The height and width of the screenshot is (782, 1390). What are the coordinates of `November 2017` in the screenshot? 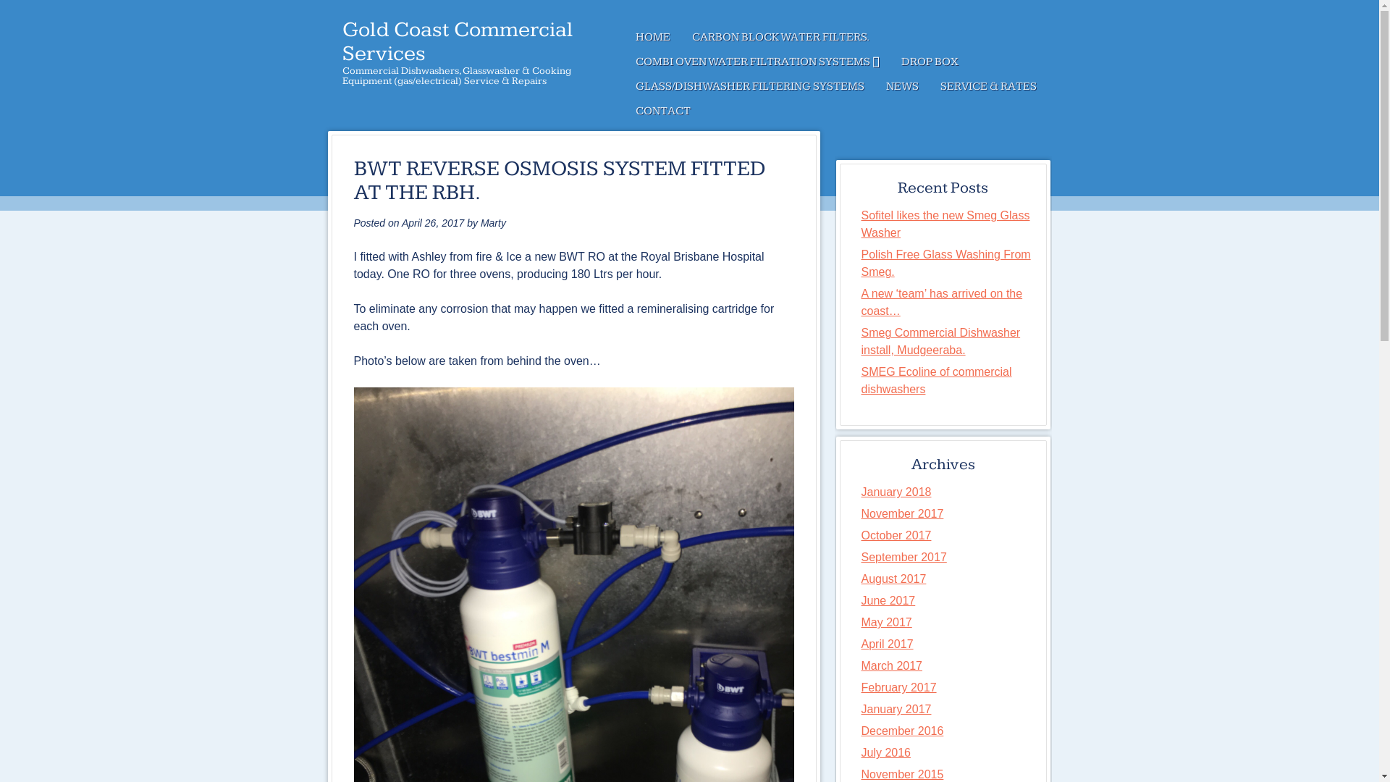 It's located at (903, 514).